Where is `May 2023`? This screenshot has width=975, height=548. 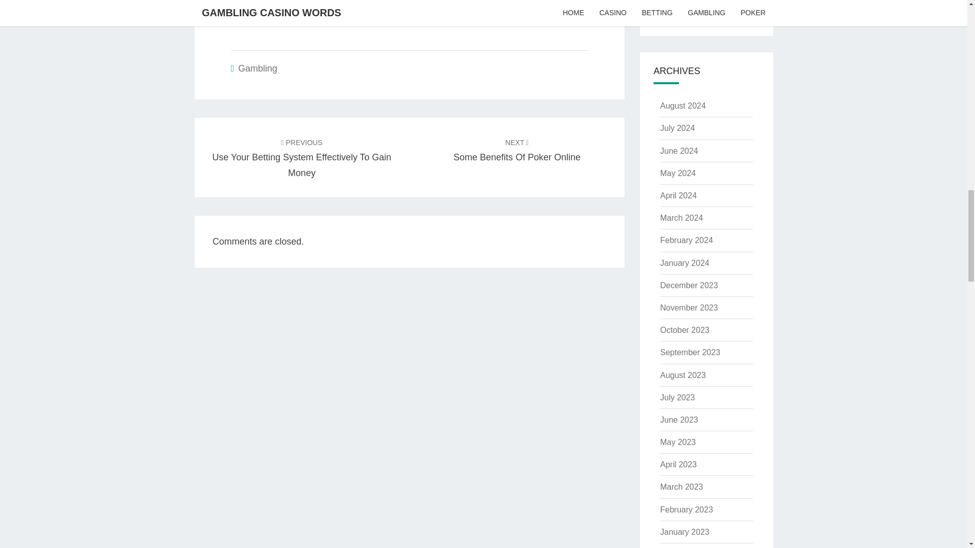
May 2023 is located at coordinates (677, 442).